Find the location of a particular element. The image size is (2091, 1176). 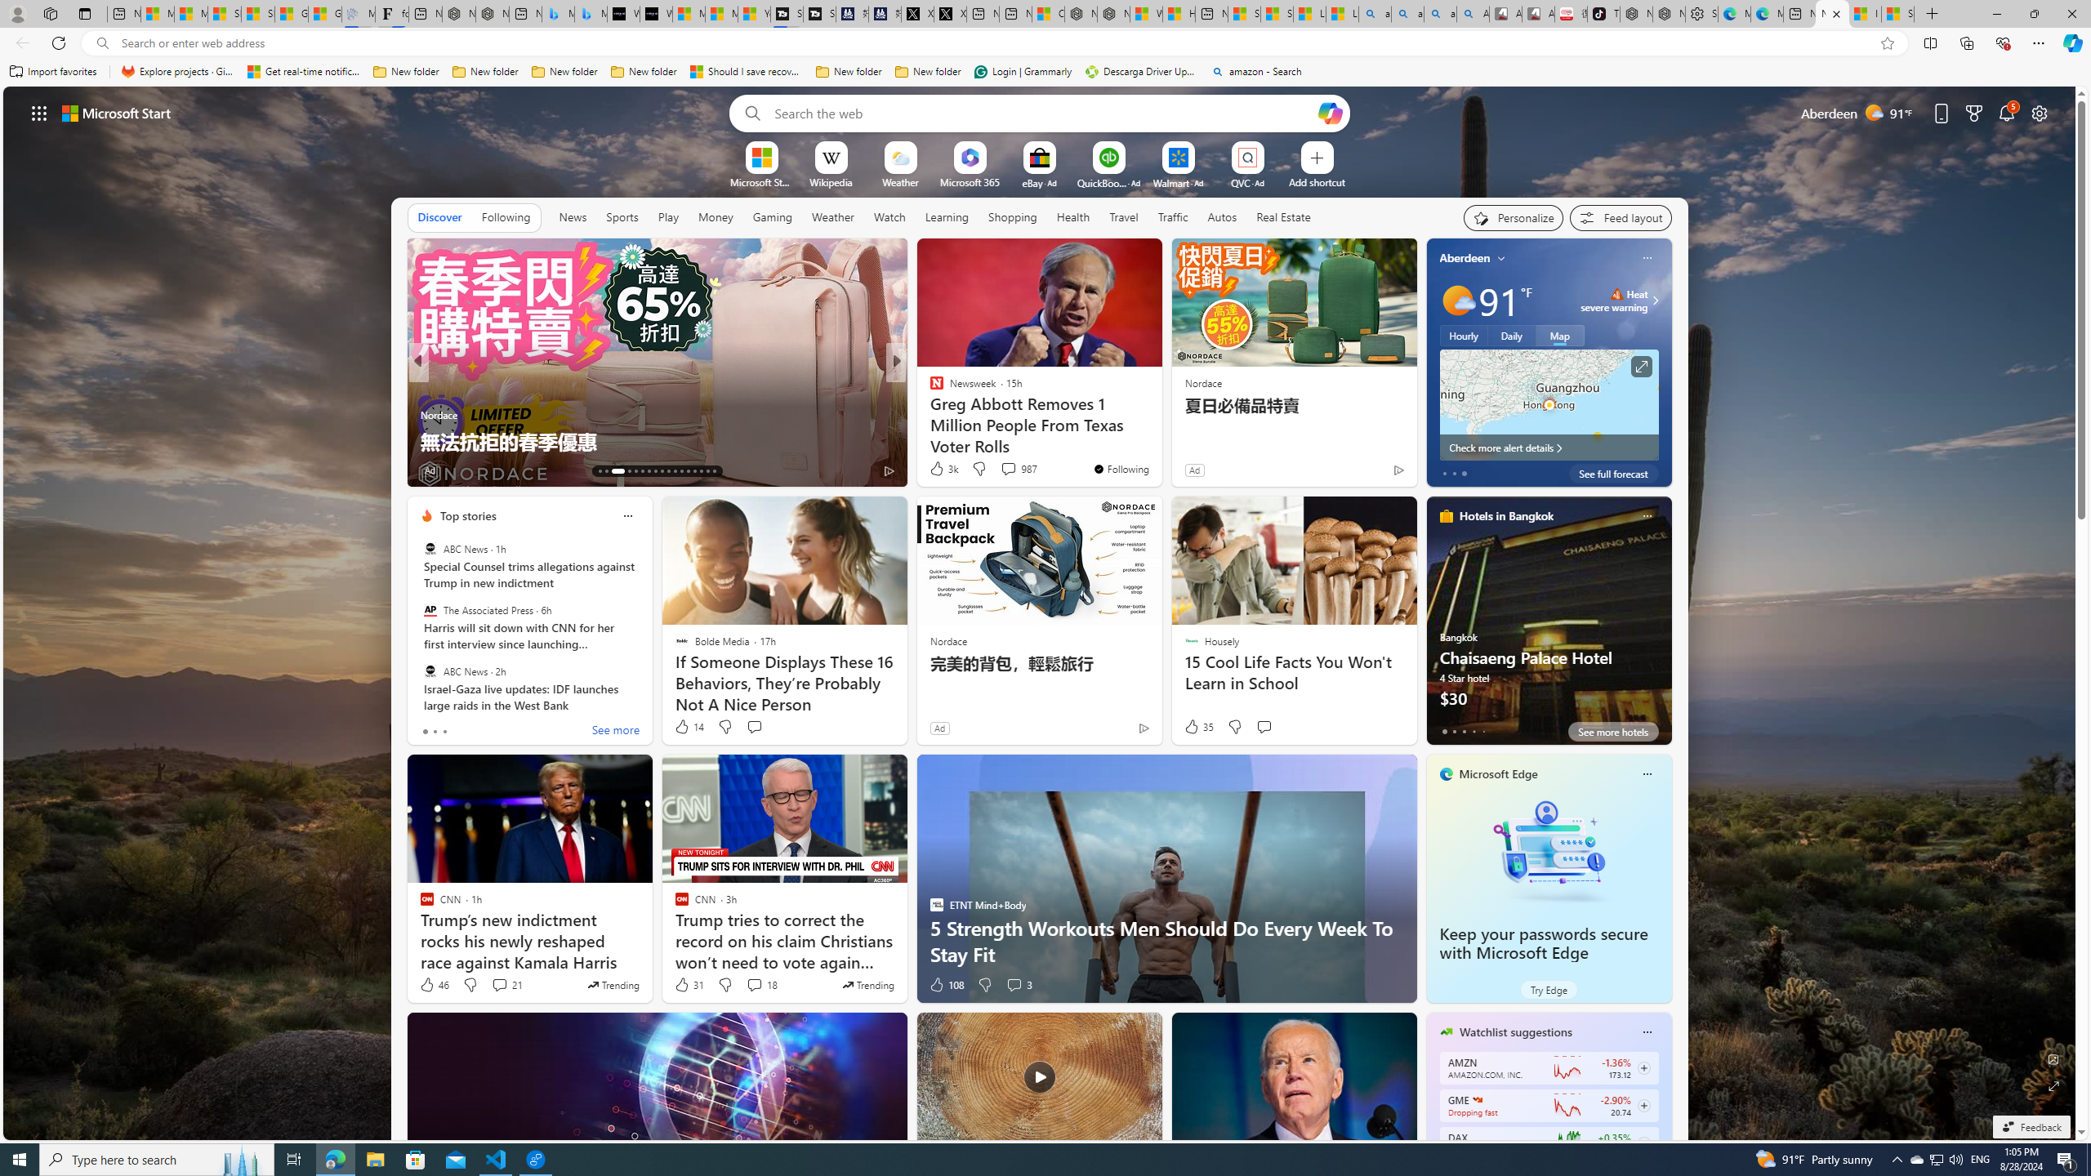

AutomationID: tab-21 is located at coordinates (662, 471).